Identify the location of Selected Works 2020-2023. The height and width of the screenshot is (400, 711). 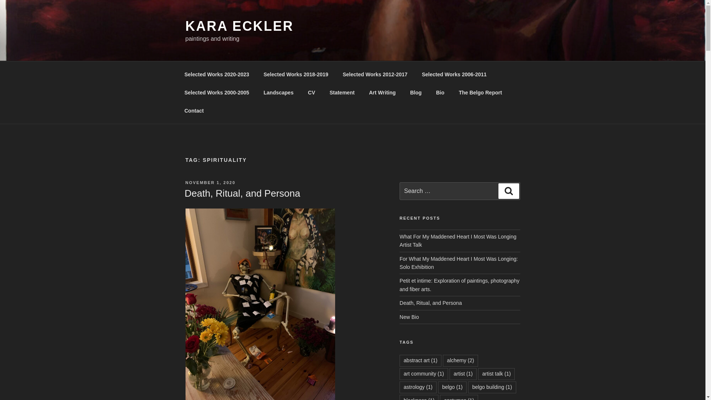
(216, 74).